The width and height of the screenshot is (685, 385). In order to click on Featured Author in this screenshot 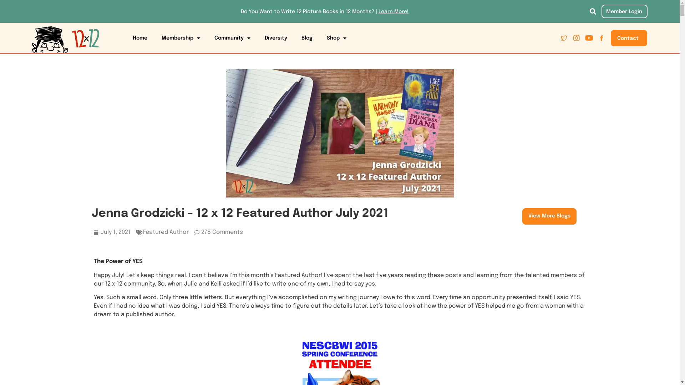, I will do `click(166, 232)`.